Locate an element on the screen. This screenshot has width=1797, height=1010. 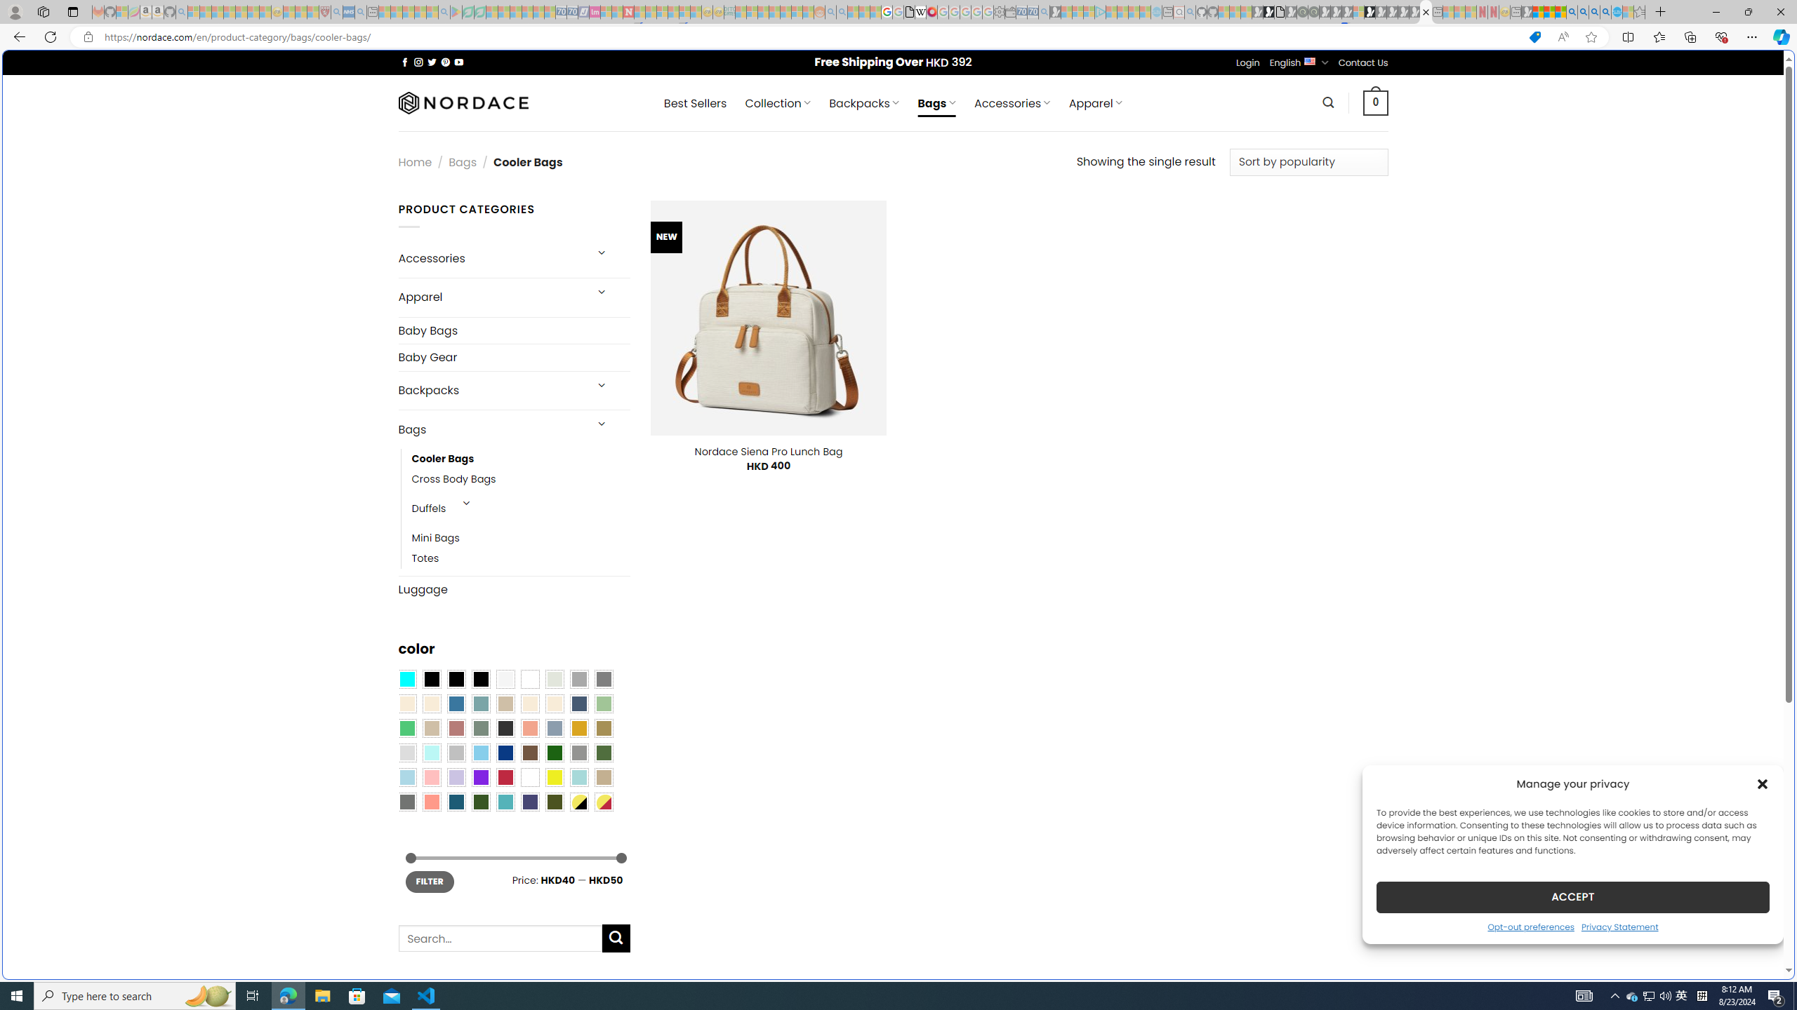
Purple is located at coordinates (480, 777).